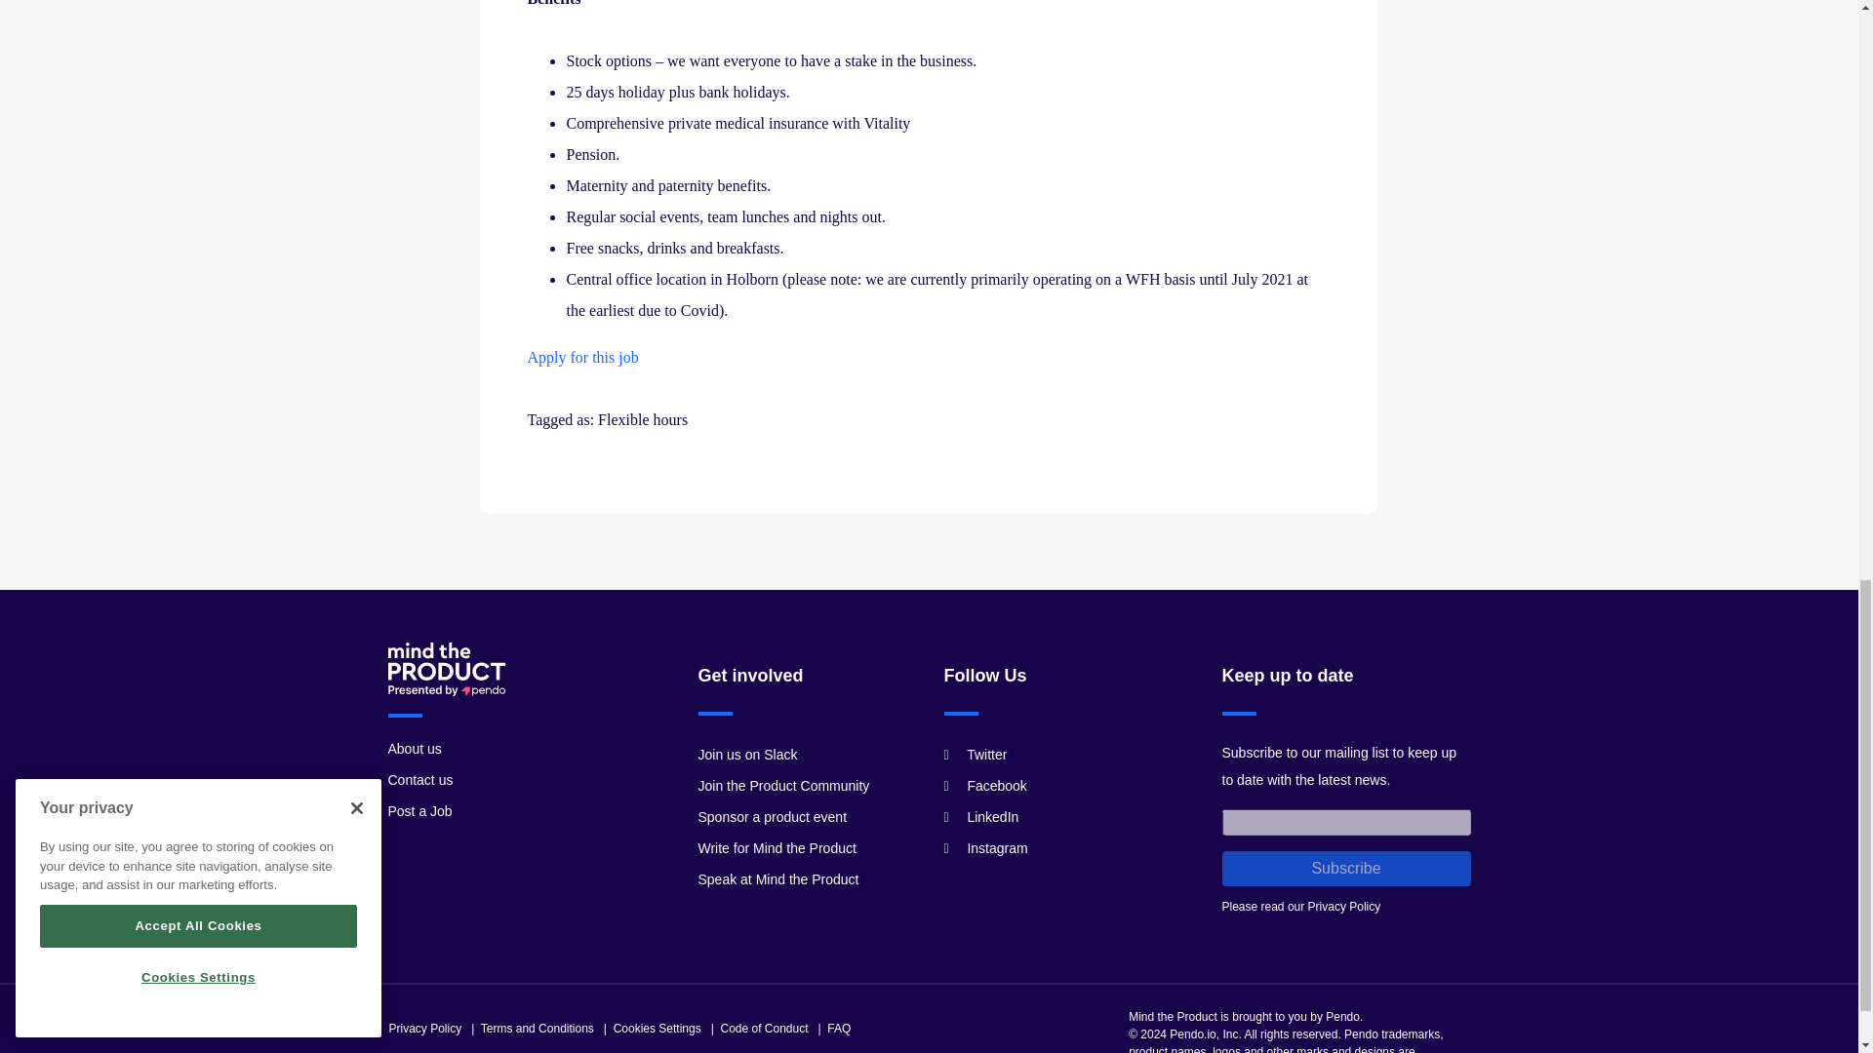 The image size is (1873, 1053). What do you see at coordinates (537, 1028) in the screenshot?
I see `Terms and Conditions` at bounding box center [537, 1028].